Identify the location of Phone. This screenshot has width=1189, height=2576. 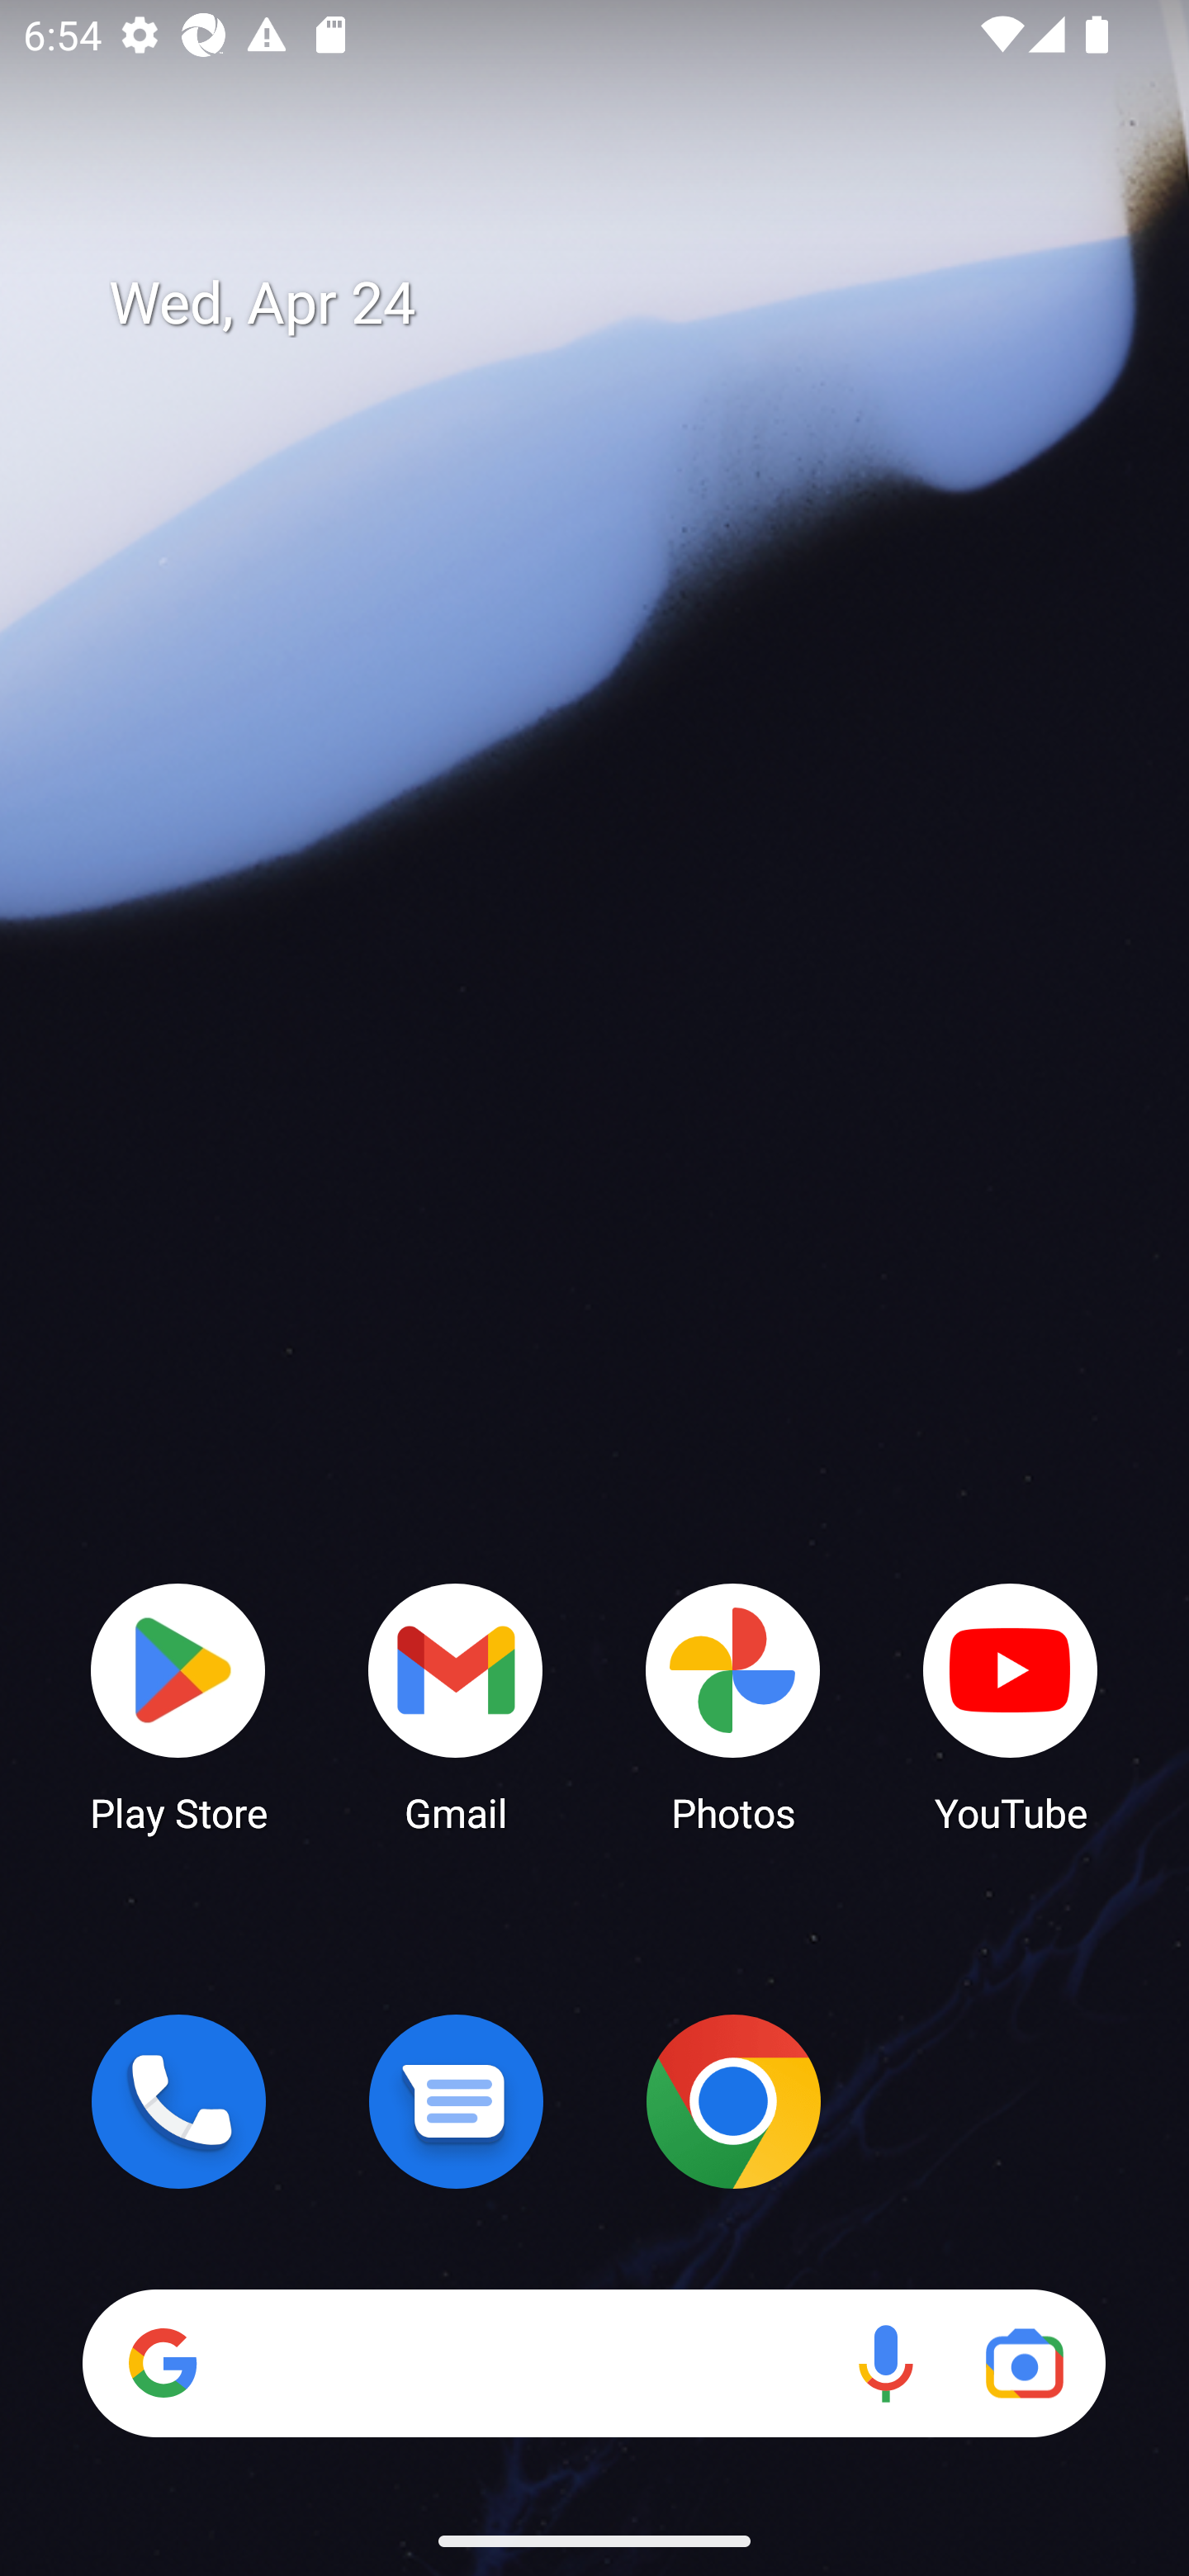
(178, 2101).